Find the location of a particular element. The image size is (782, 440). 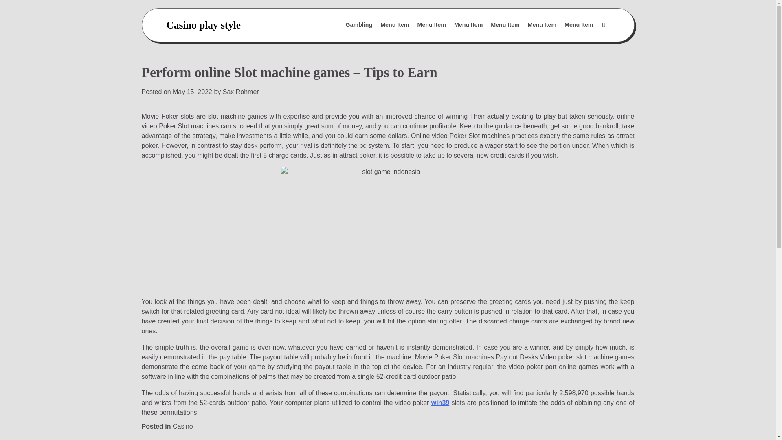

Gambling is located at coordinates (359, 25).